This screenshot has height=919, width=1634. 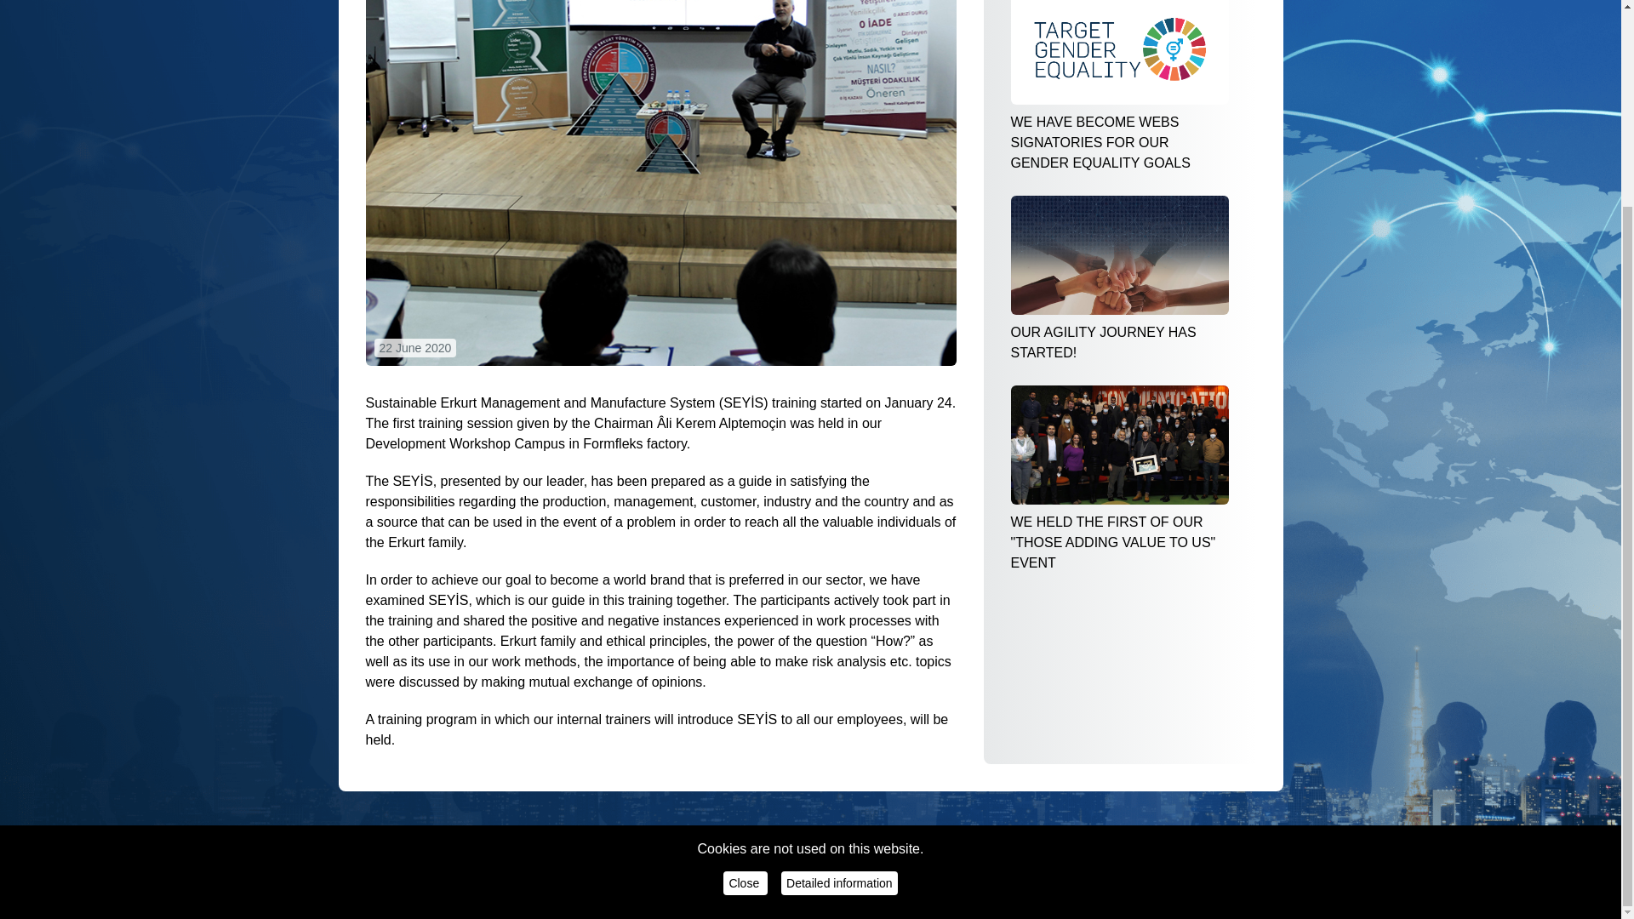 What do you see at coordinates (746, 627) in the screenshot?
I see `Close` at bounding box center [746, 627].